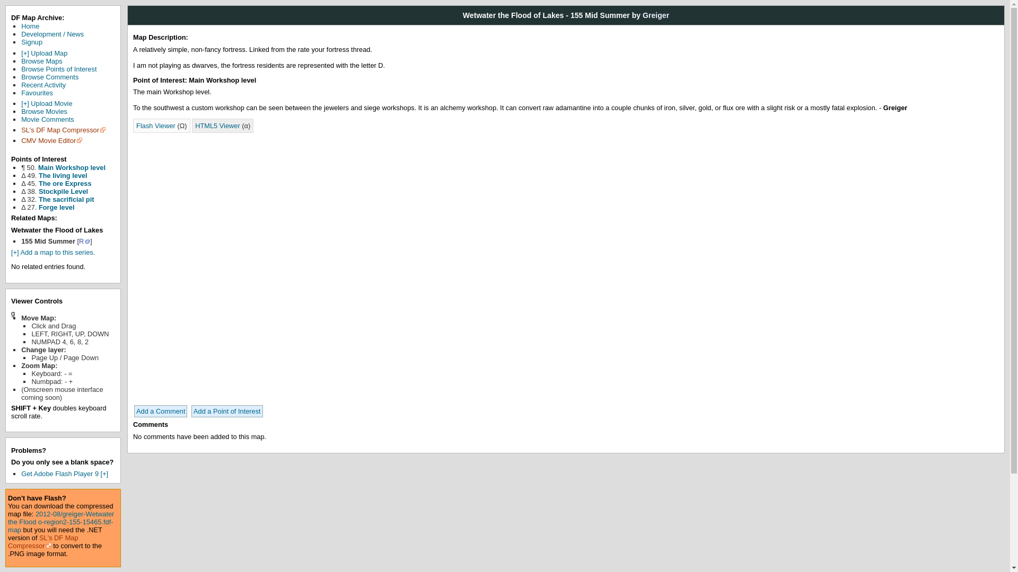 The image size is (1018, 572). Describe the element at coordinates (64, 129) in the screenshot. I see `SL's DF Map Compressor` at that location.